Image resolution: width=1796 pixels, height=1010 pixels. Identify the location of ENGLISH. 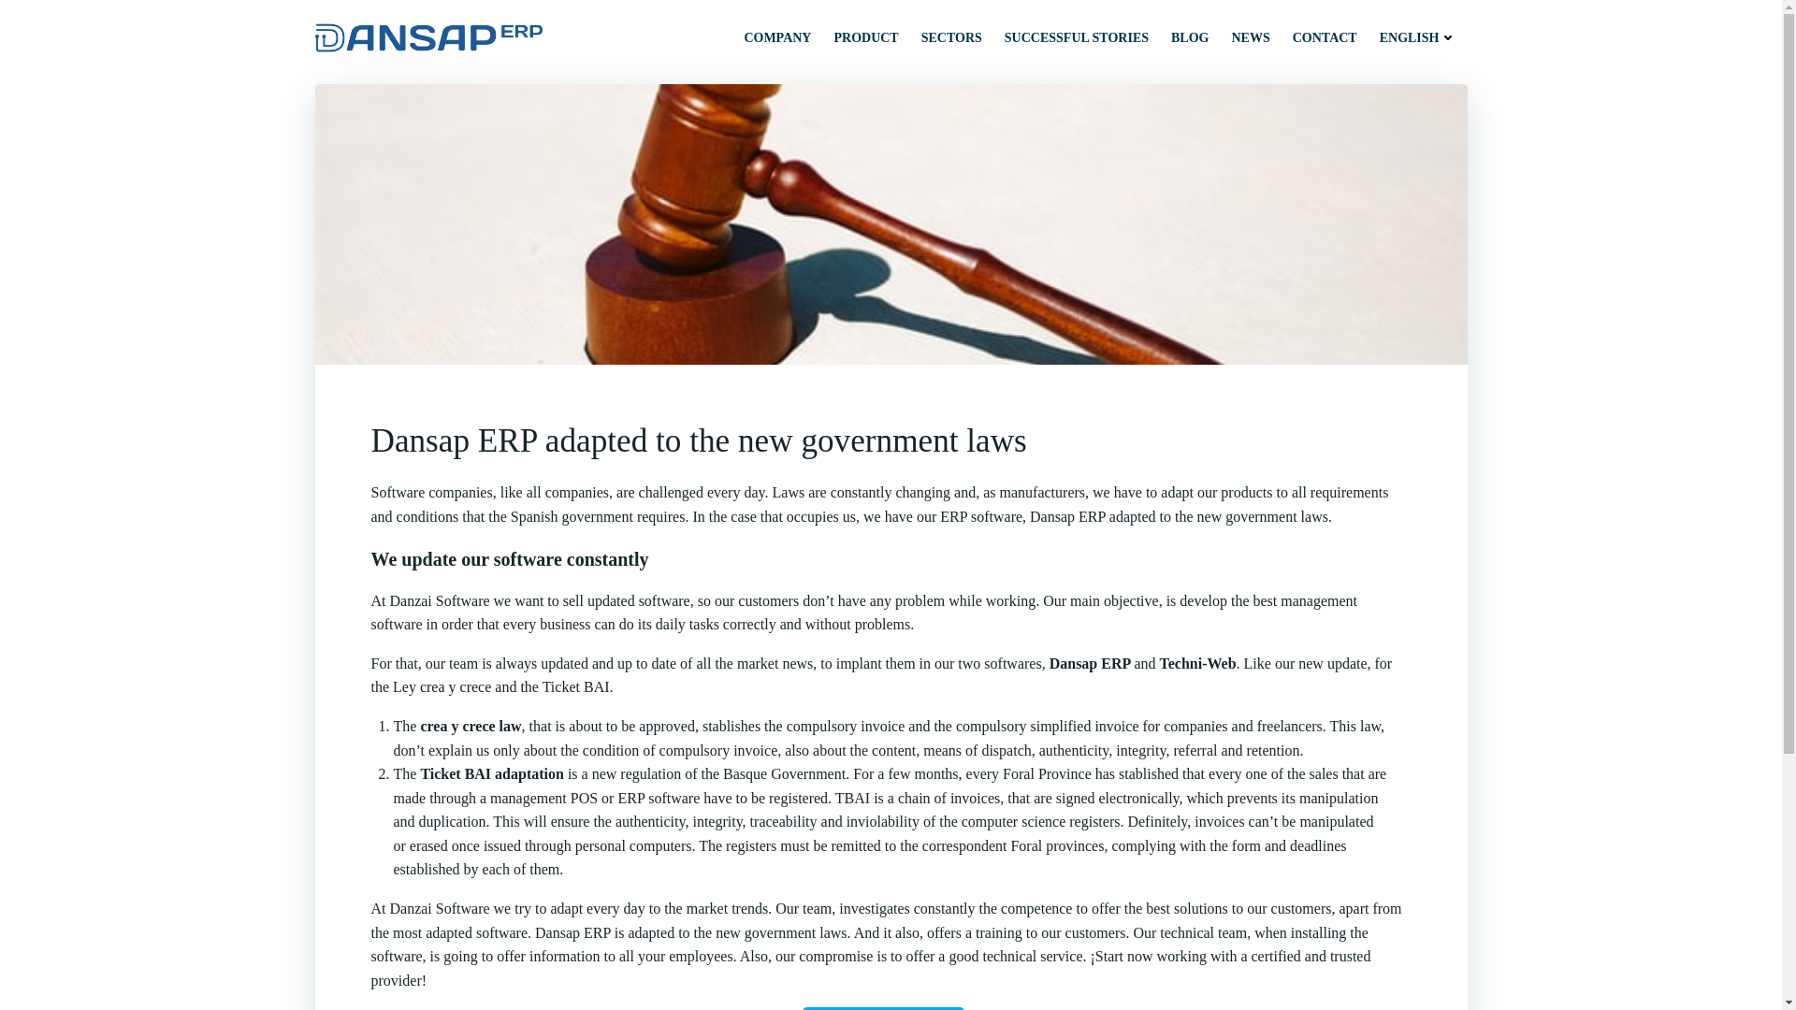
(1418, 37).